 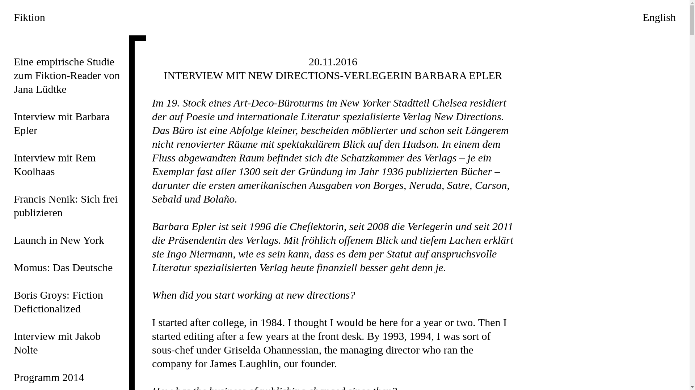 What do you see at coordinates (66, 206) in the screenshot?
I see `Francis Nenik: Sich frei publizieren` at bounding box center [66, 206].